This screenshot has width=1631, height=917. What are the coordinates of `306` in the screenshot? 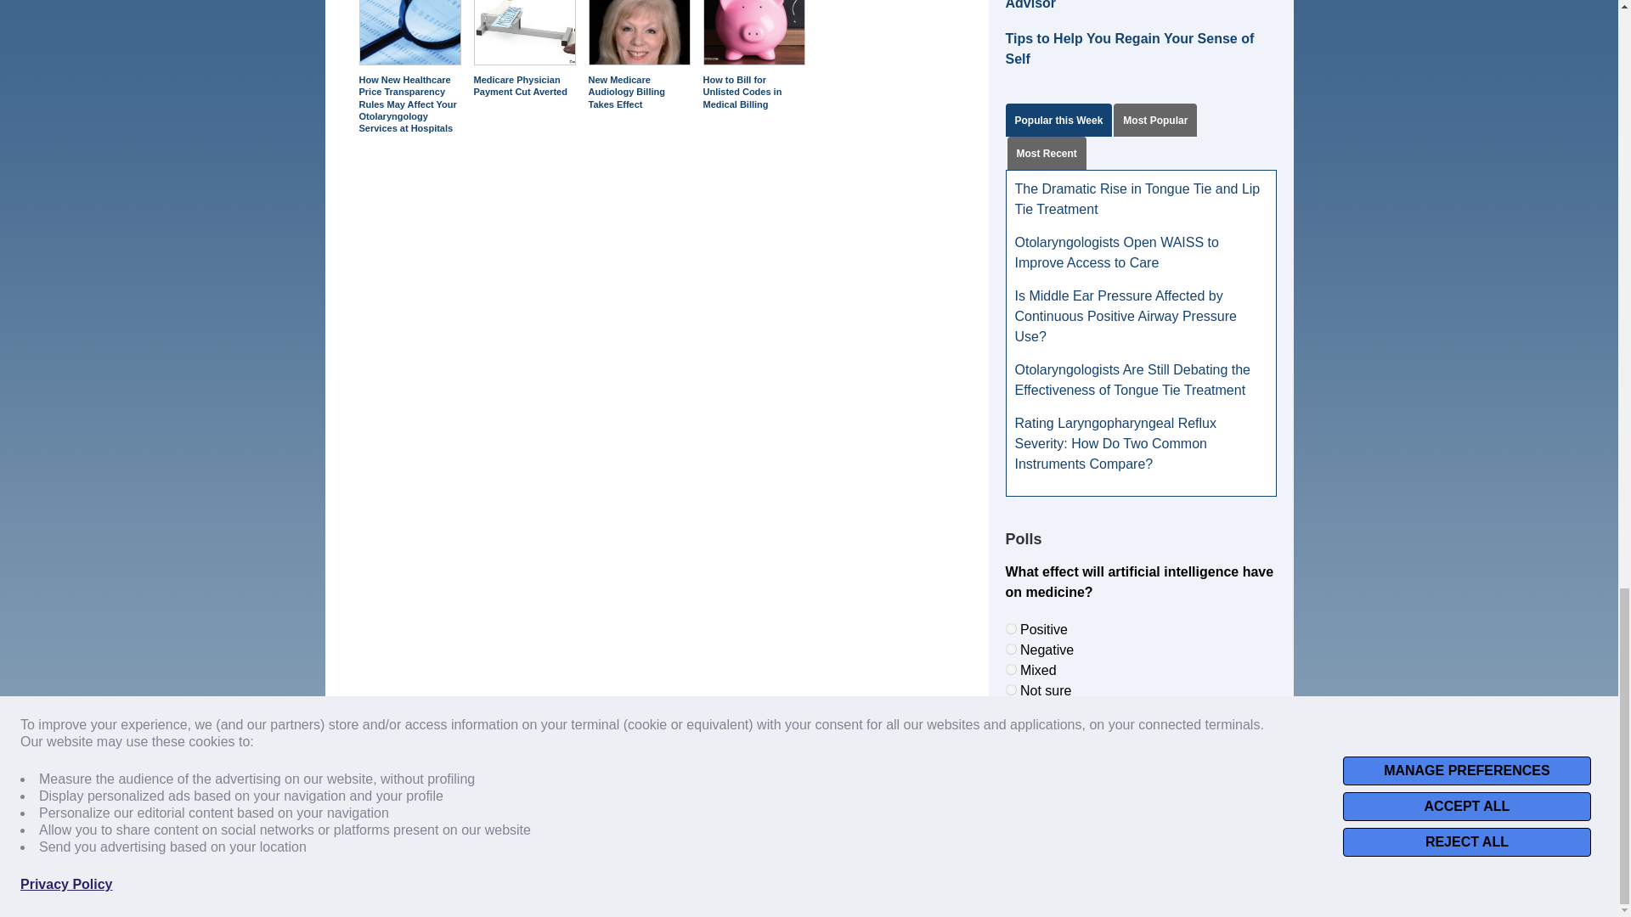 It's located at (1011, 669).